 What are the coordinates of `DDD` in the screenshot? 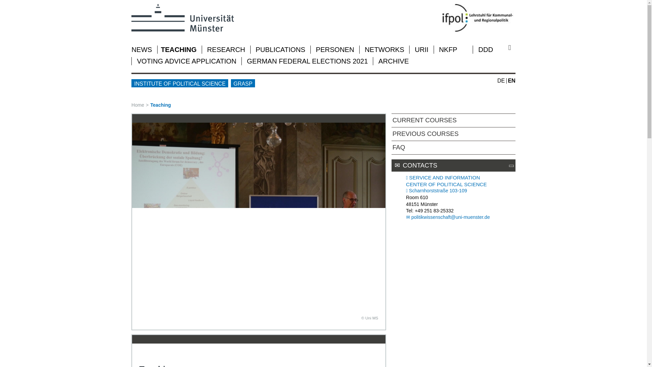 It's located at (485, 50).